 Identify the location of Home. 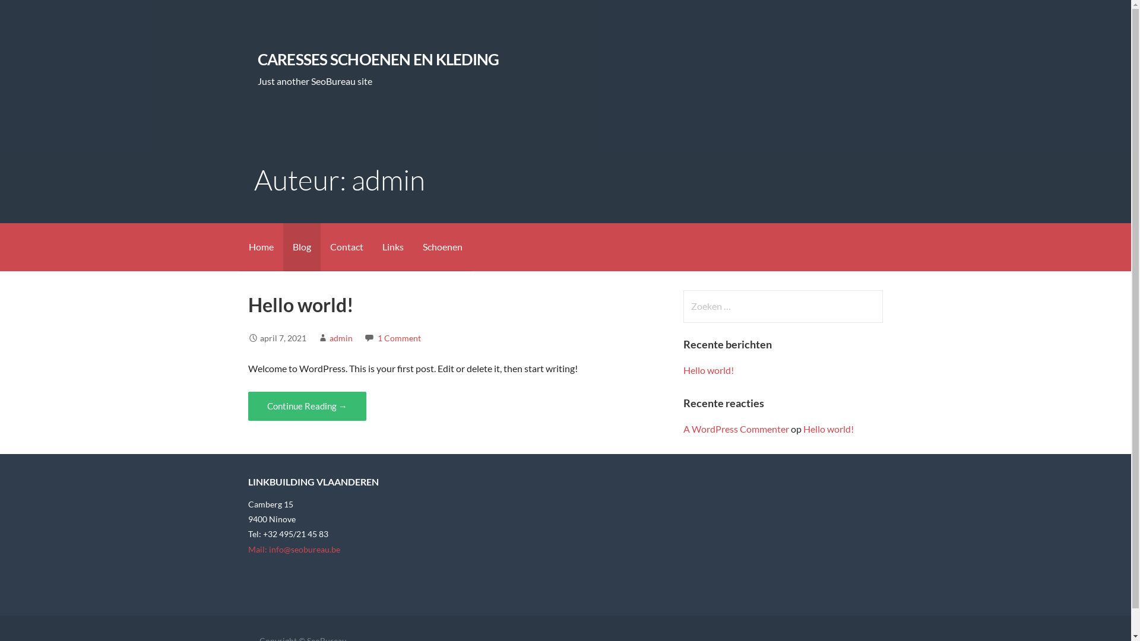
(261, 247).